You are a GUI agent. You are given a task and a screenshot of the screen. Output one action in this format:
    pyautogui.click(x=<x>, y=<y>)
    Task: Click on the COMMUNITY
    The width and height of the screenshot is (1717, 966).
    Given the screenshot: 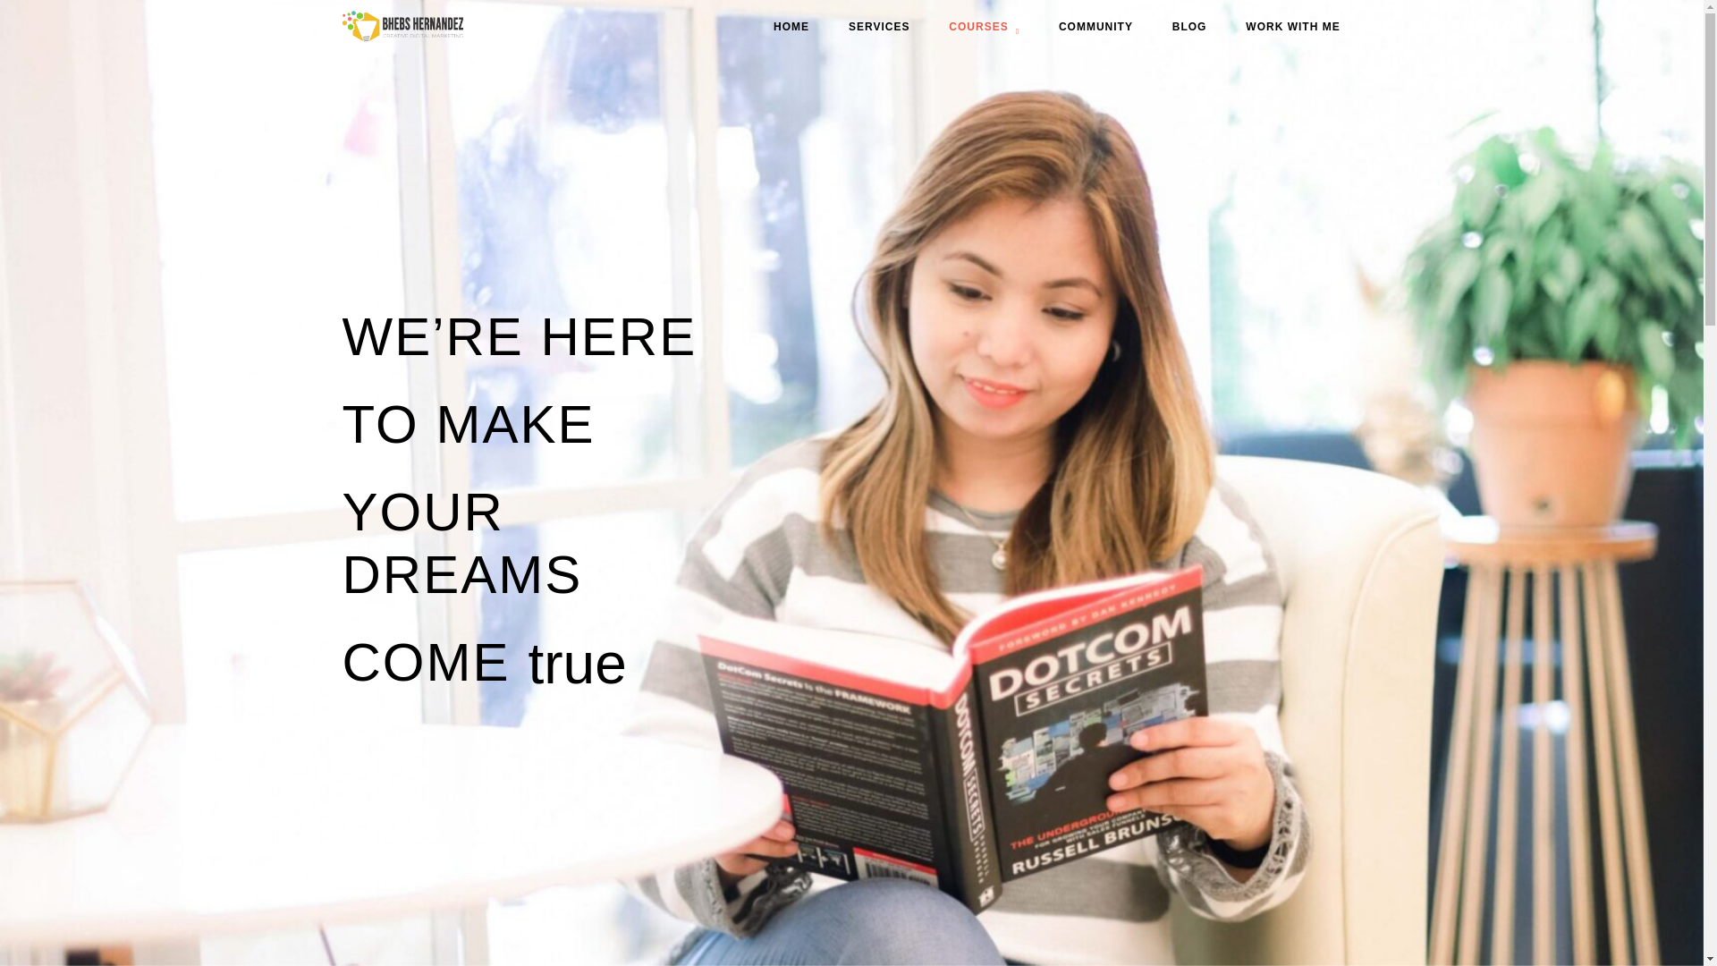 What is the action you would take?
    pyautogui.click(x=1096, y=27)
    